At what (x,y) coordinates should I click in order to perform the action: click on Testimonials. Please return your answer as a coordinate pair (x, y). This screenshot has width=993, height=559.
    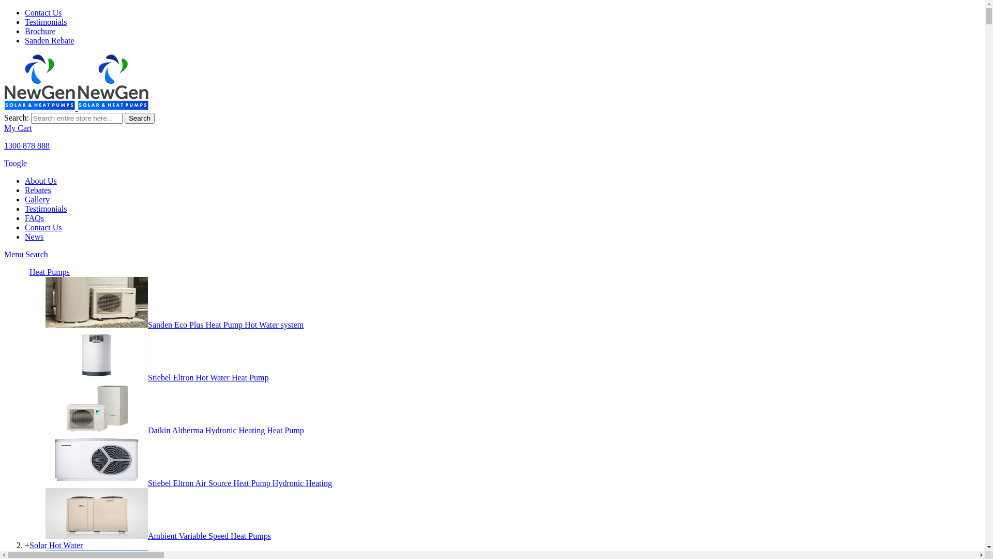
    Looking at the image, I should click on (46, 209).